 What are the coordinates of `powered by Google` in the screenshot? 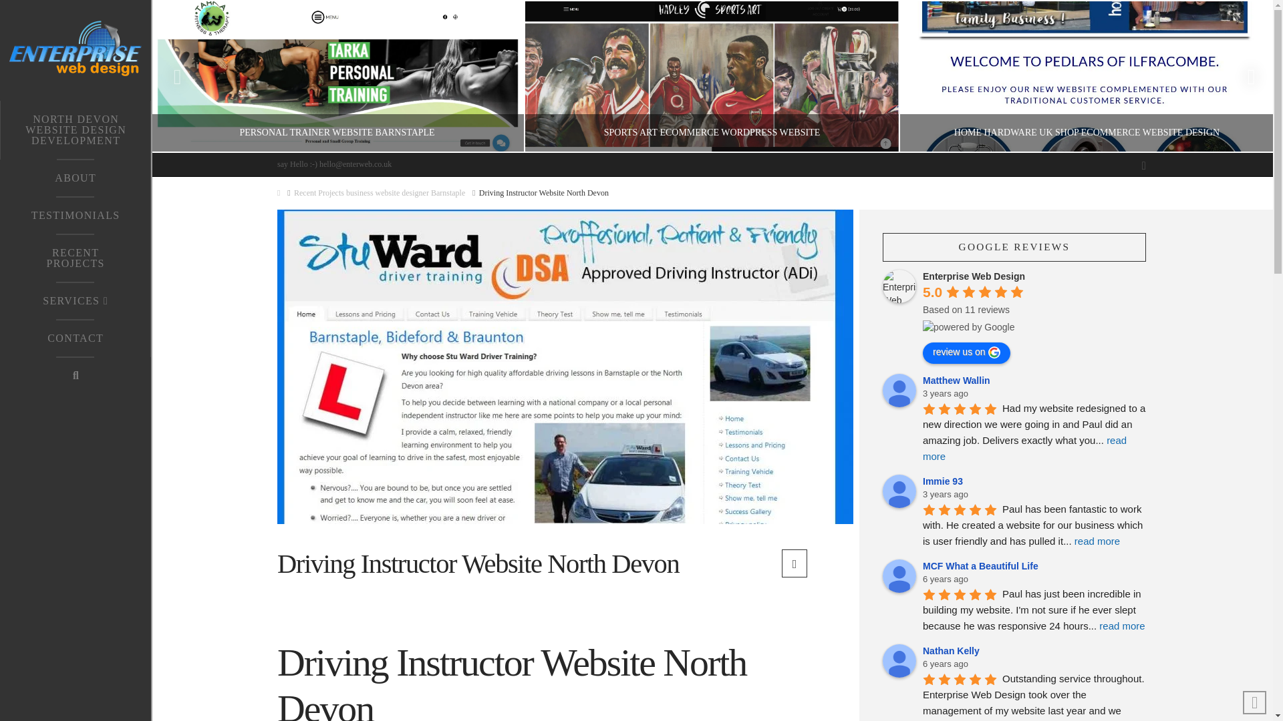 It's located at (968, 327).